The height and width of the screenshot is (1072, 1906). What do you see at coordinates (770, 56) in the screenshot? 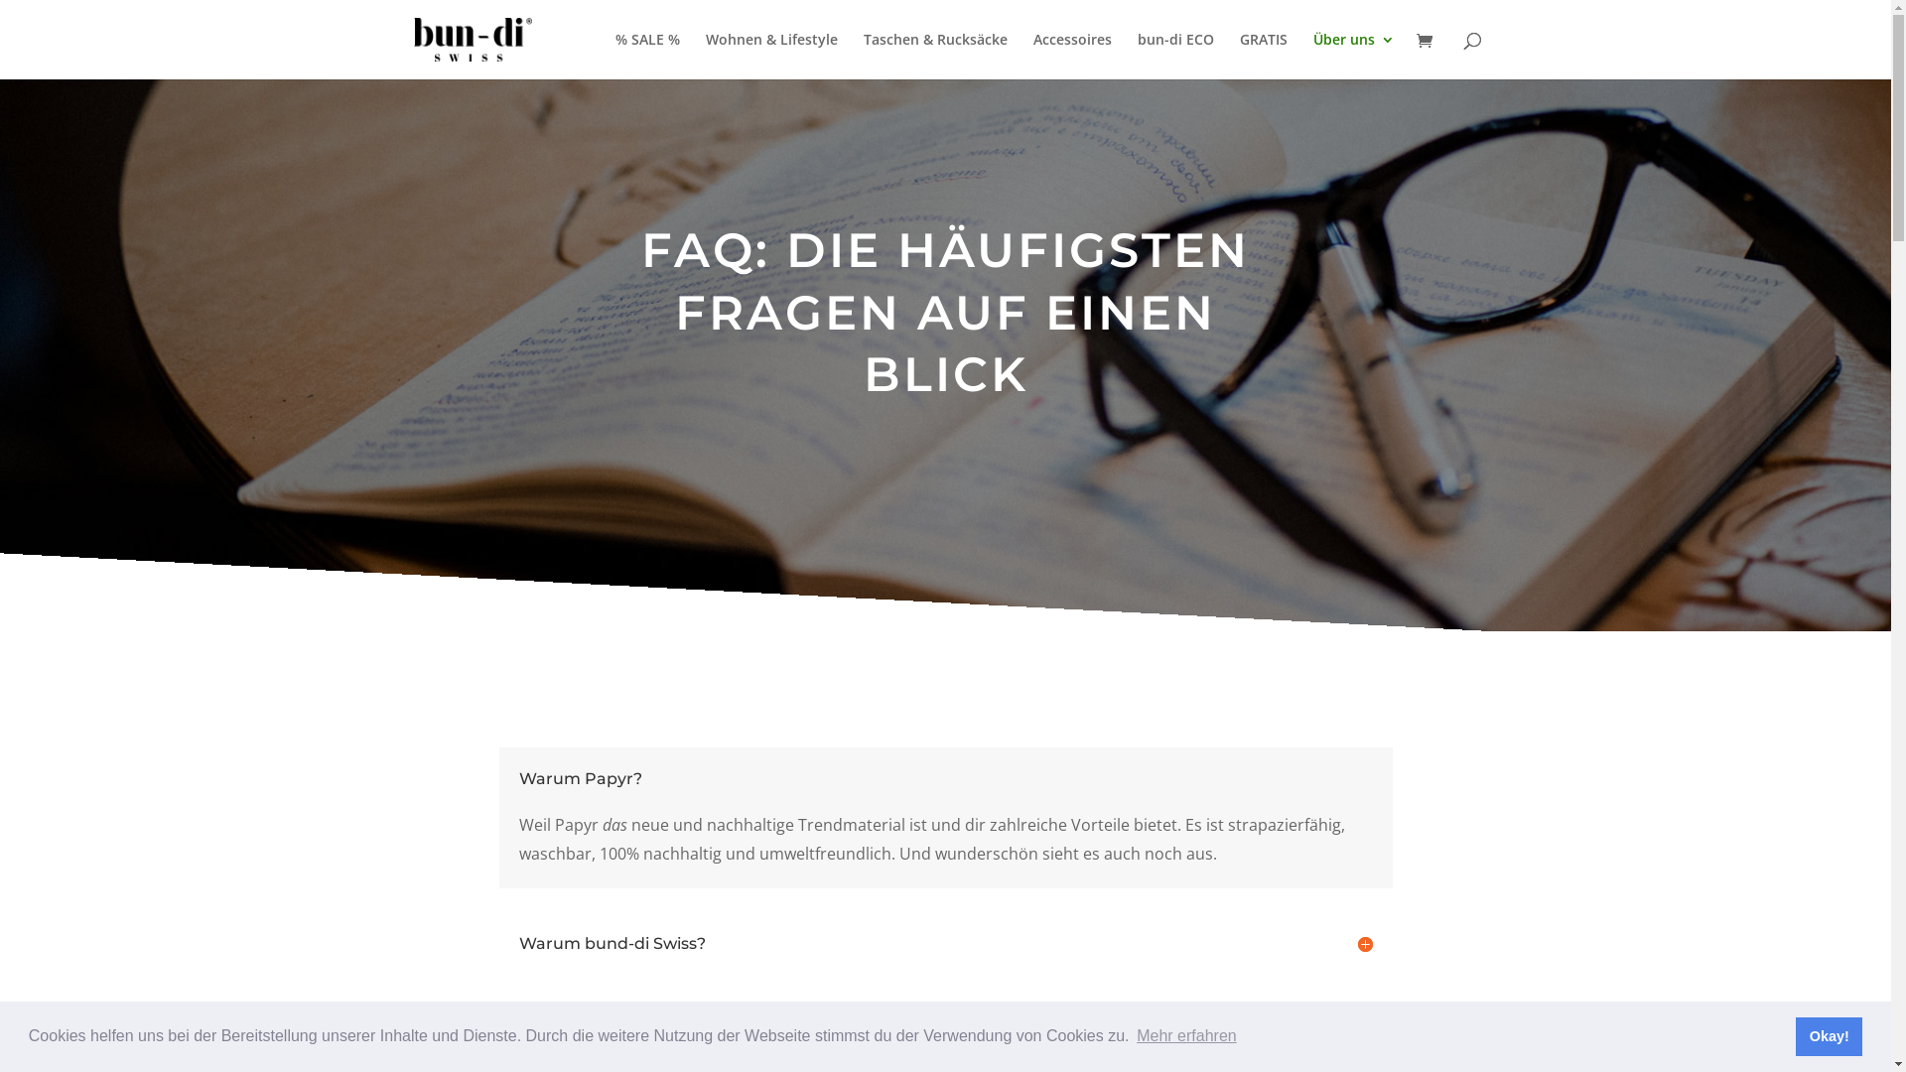
I see `Wohnen & Lifestyle` at bounding box center [770, 56].